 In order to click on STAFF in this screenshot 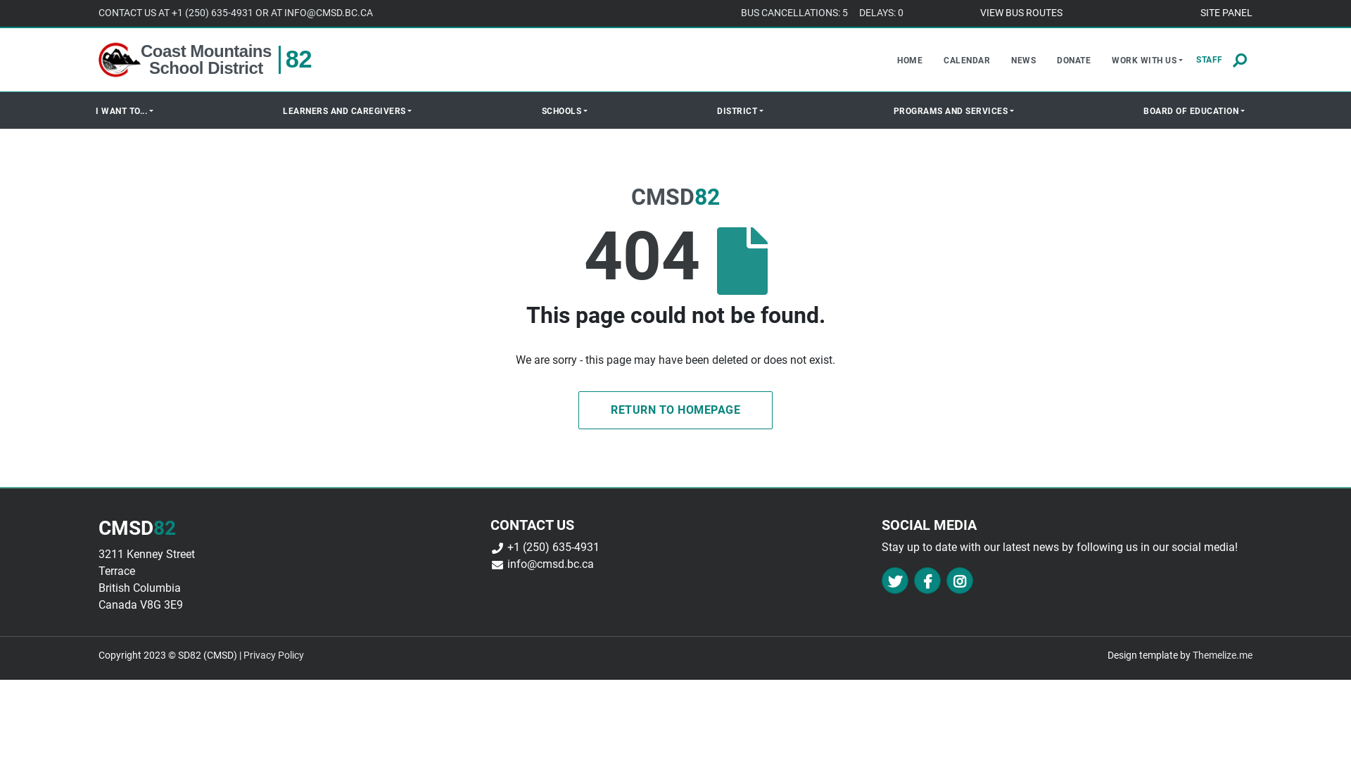, I will do `click(1210, 60)`.